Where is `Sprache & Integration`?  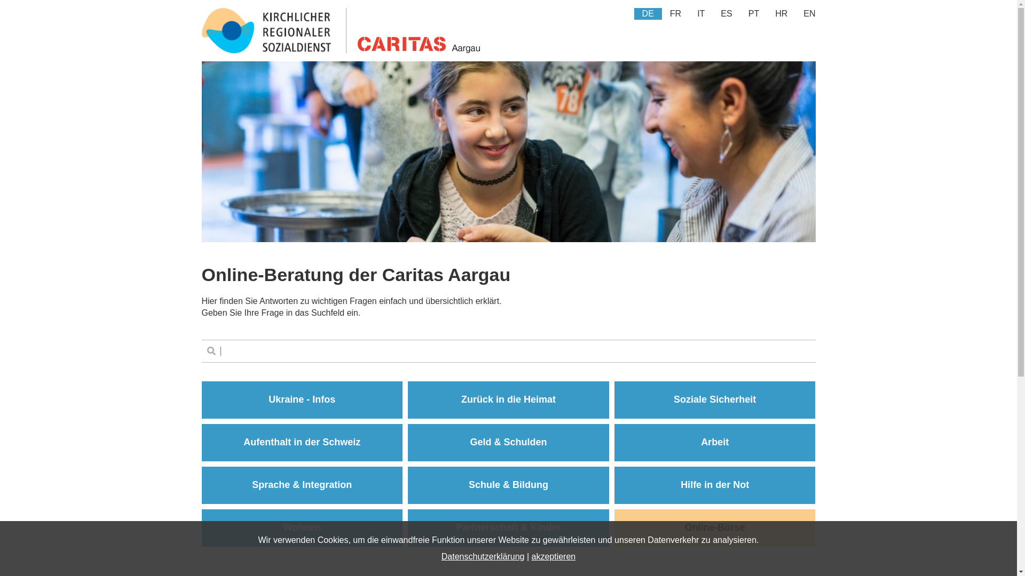
Sprache & Integration is located at coordinates (302, 485).